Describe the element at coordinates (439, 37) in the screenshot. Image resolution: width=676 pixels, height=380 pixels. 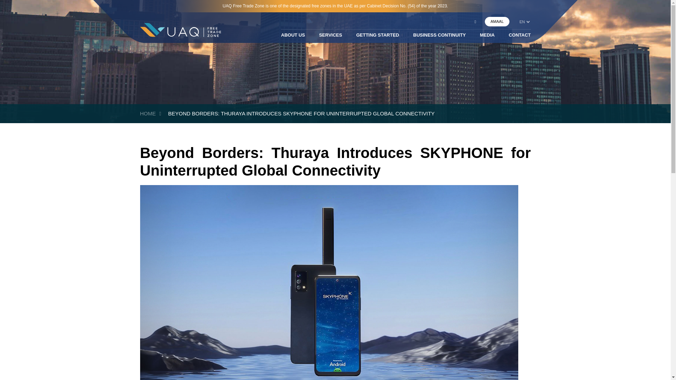
I see `BUSINESS CONTINUITY` at that location.